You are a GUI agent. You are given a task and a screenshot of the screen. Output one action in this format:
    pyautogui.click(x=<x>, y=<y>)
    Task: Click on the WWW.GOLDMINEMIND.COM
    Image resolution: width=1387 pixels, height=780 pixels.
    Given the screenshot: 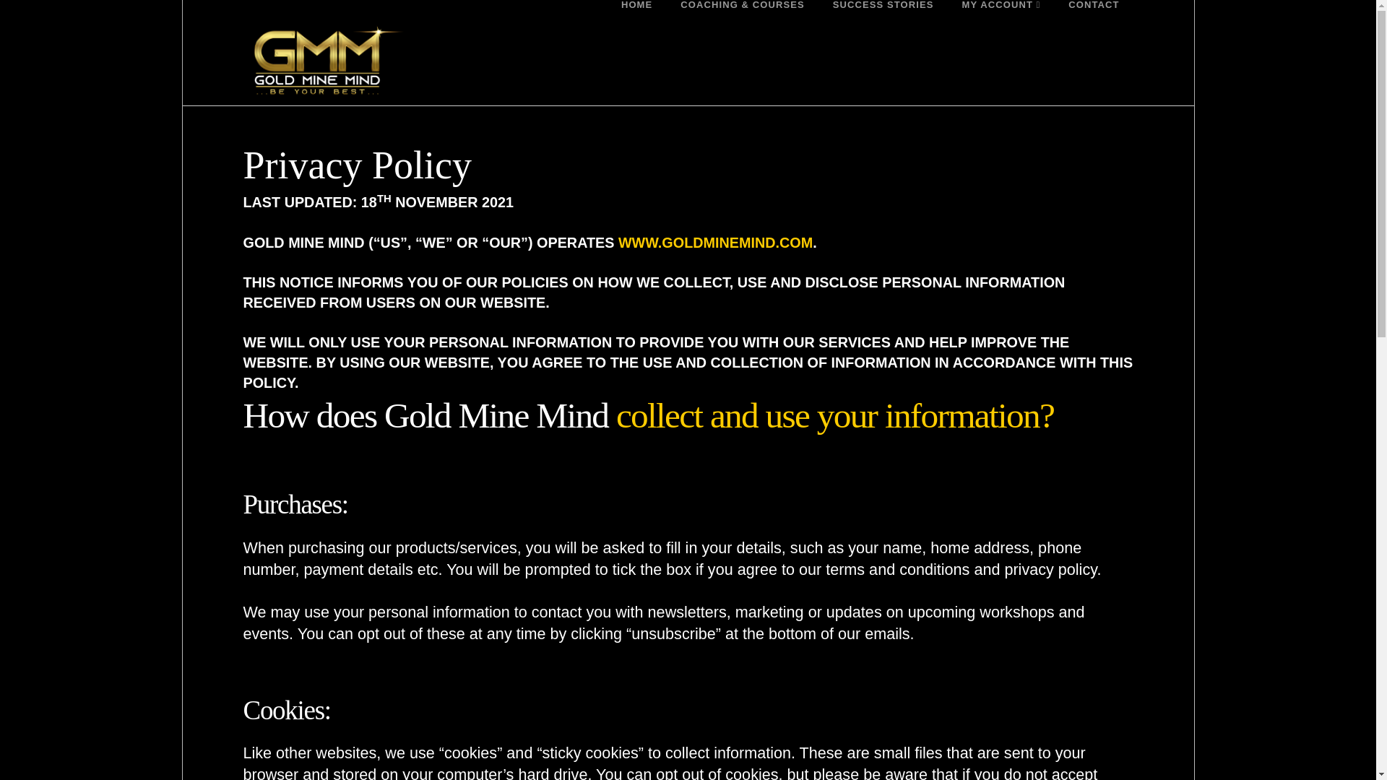 What is the action you would take?
    pyautogui.click(x=715, y=243)
    